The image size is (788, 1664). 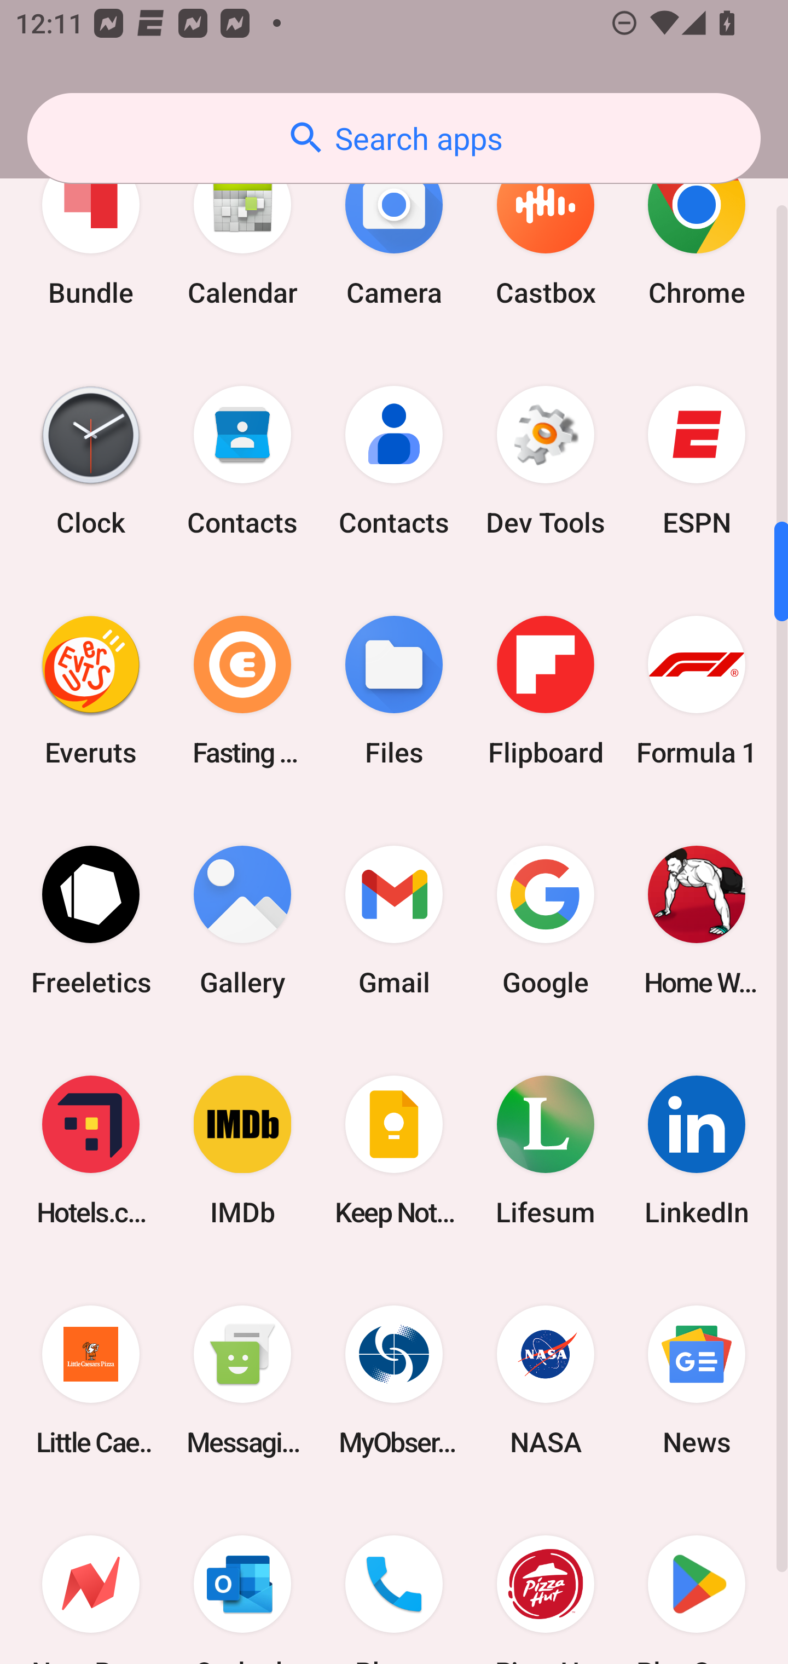 I want to click on Chrome, so click(x=697, y=231).